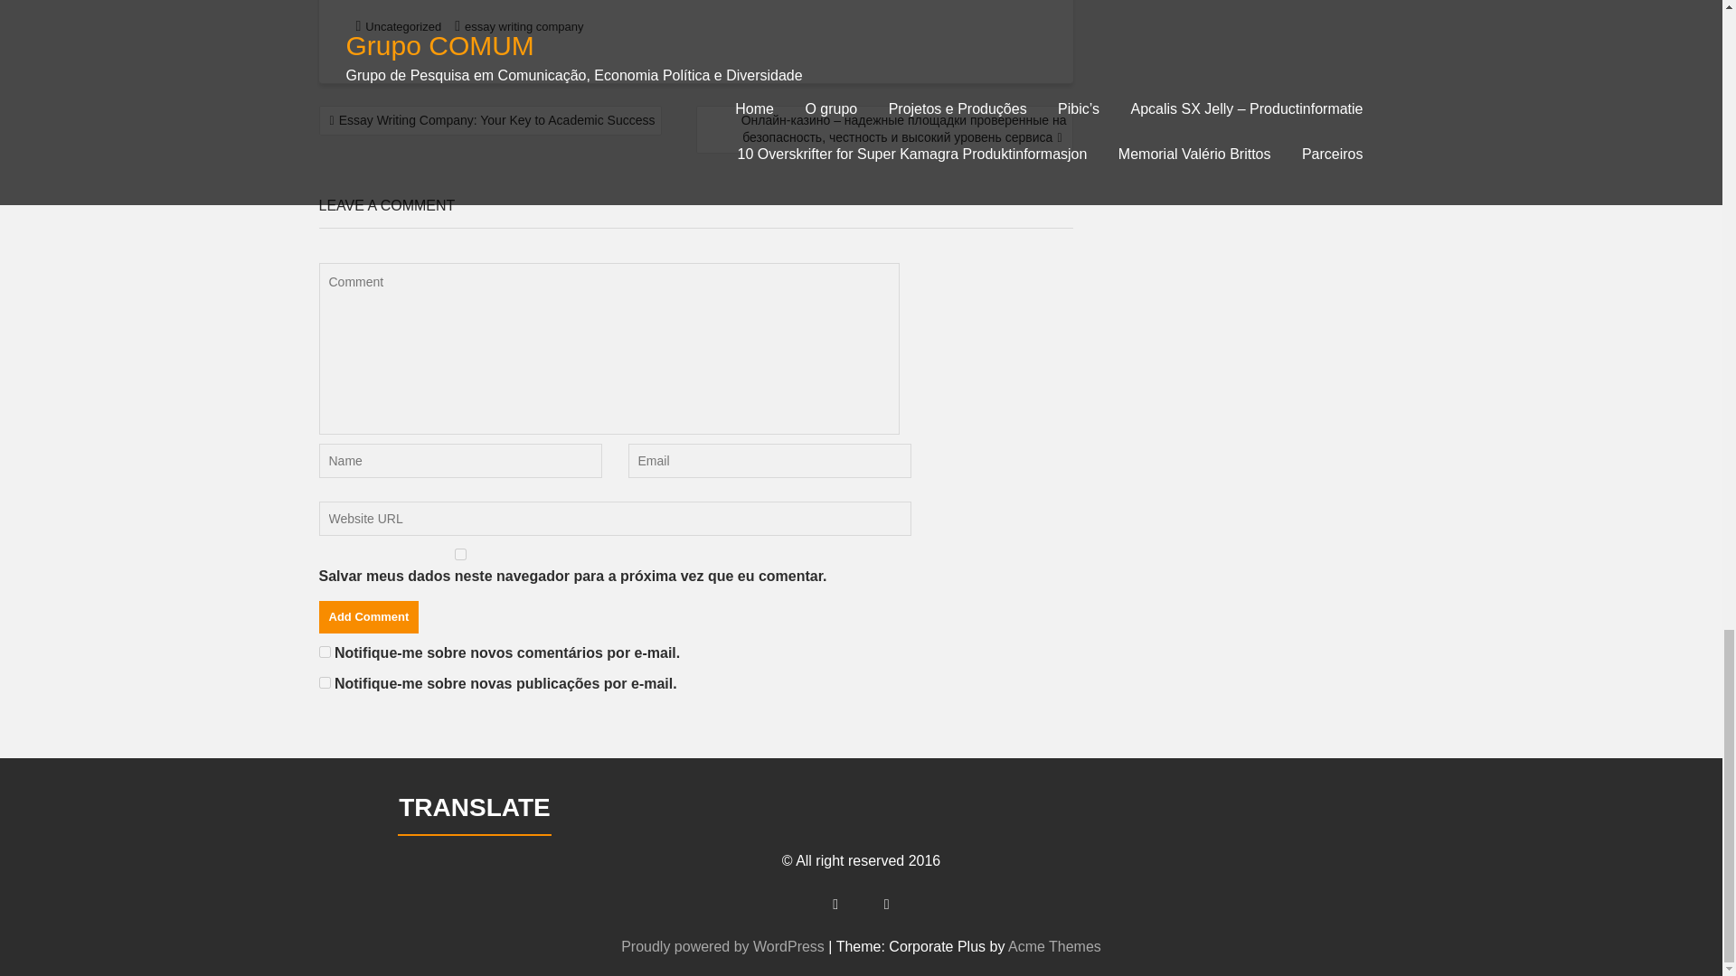 The width and height of the screenshot is (1736, 976). What do you see at coordinates (324, 683) in the screenshot?
I see `subscribe` at bounding box center [324, 683].